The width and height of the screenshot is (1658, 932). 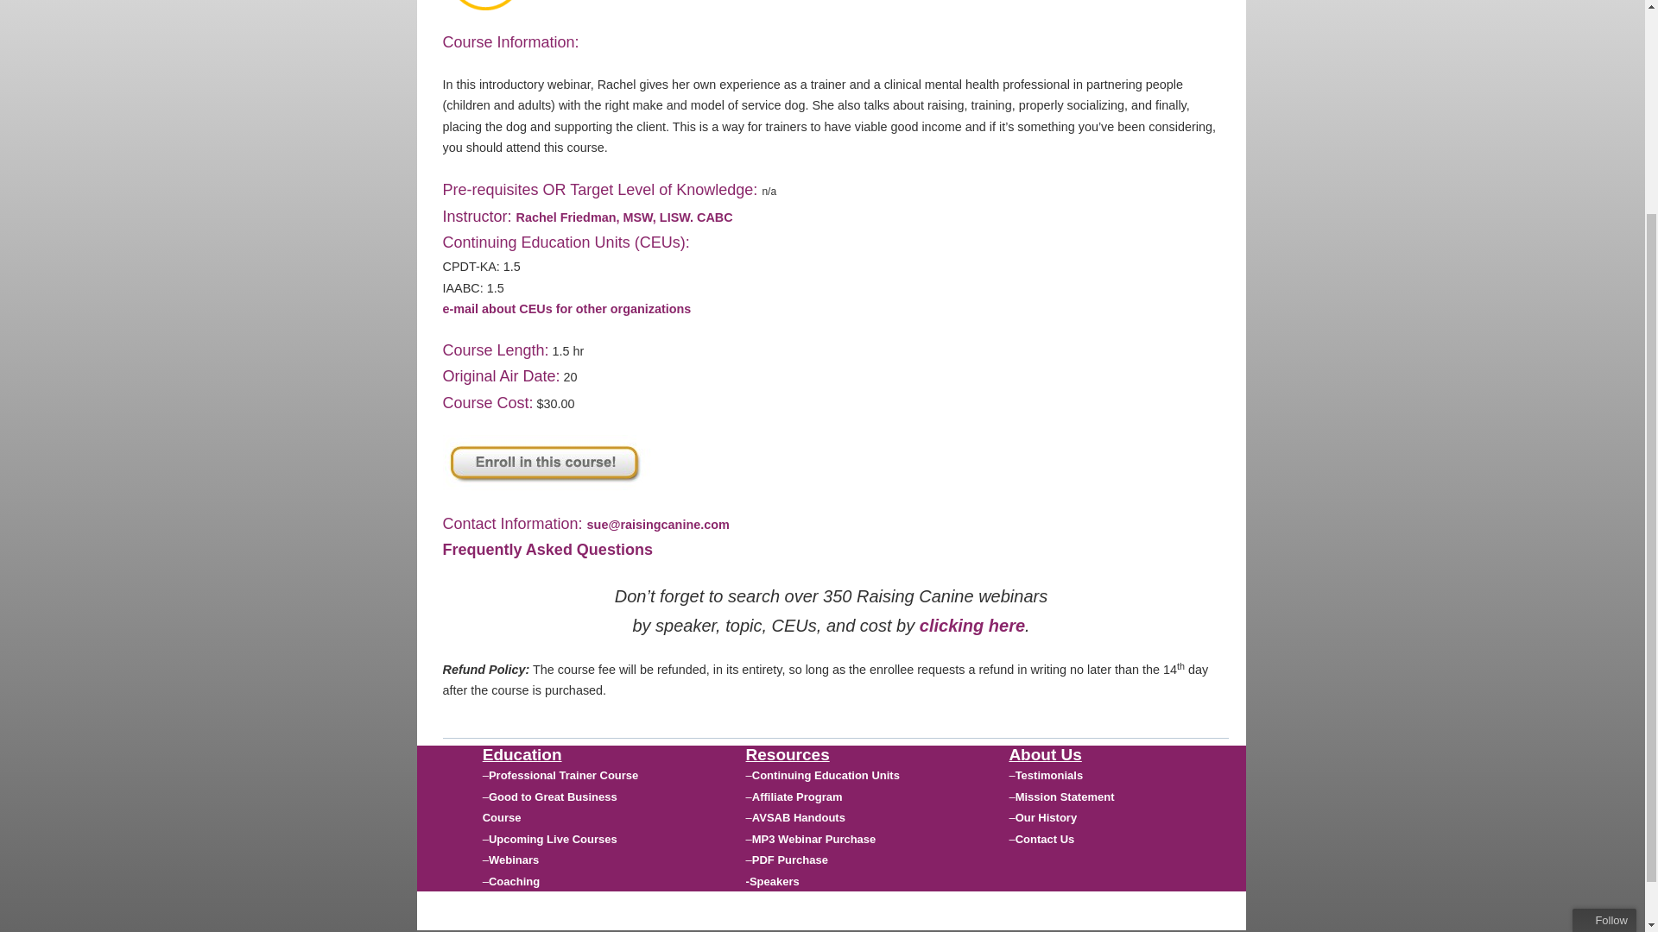 I want to click on Rachel Friedman, MSW, LISW. CABC, so click(x=623, y=217).